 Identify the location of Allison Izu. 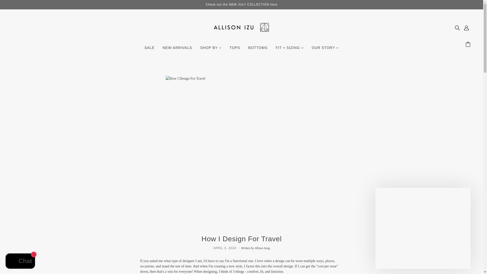
(241, 37).